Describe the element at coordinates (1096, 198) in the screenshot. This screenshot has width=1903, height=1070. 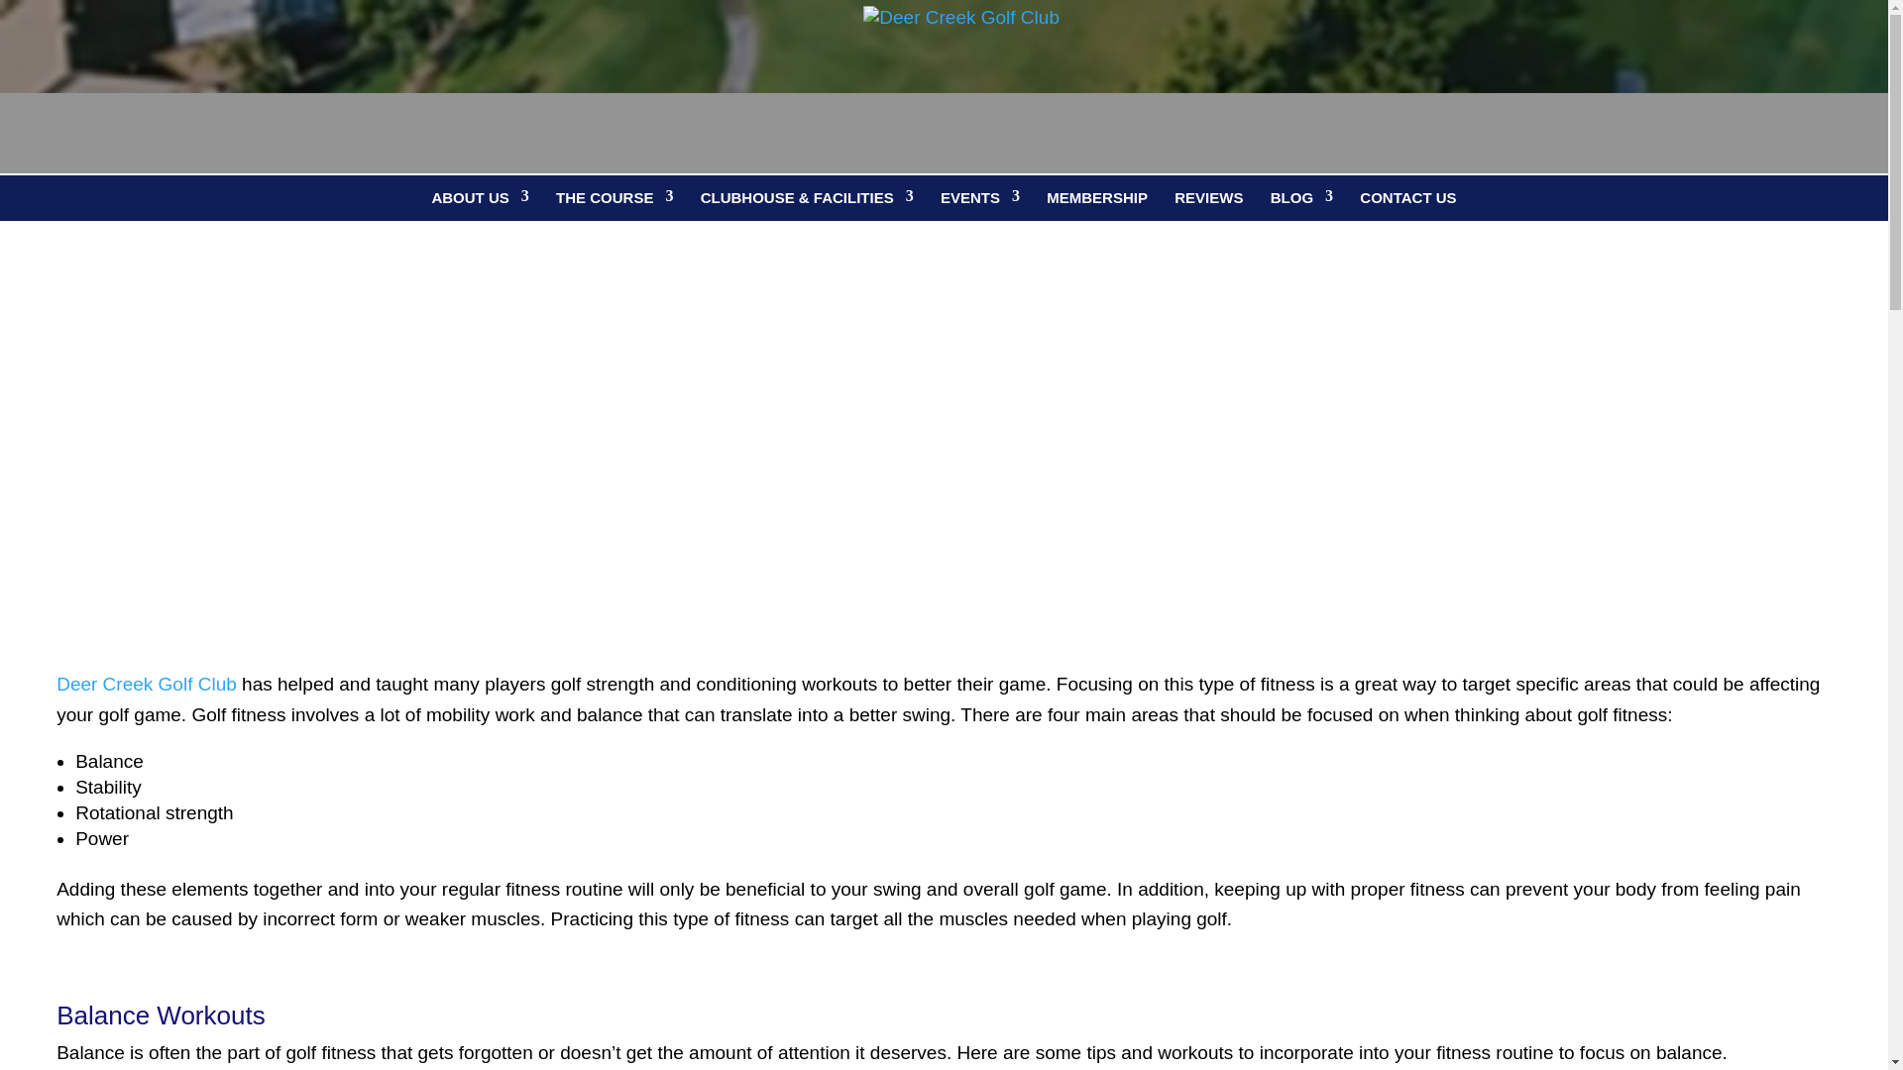
I see `MEMBERSHIP` at that location.